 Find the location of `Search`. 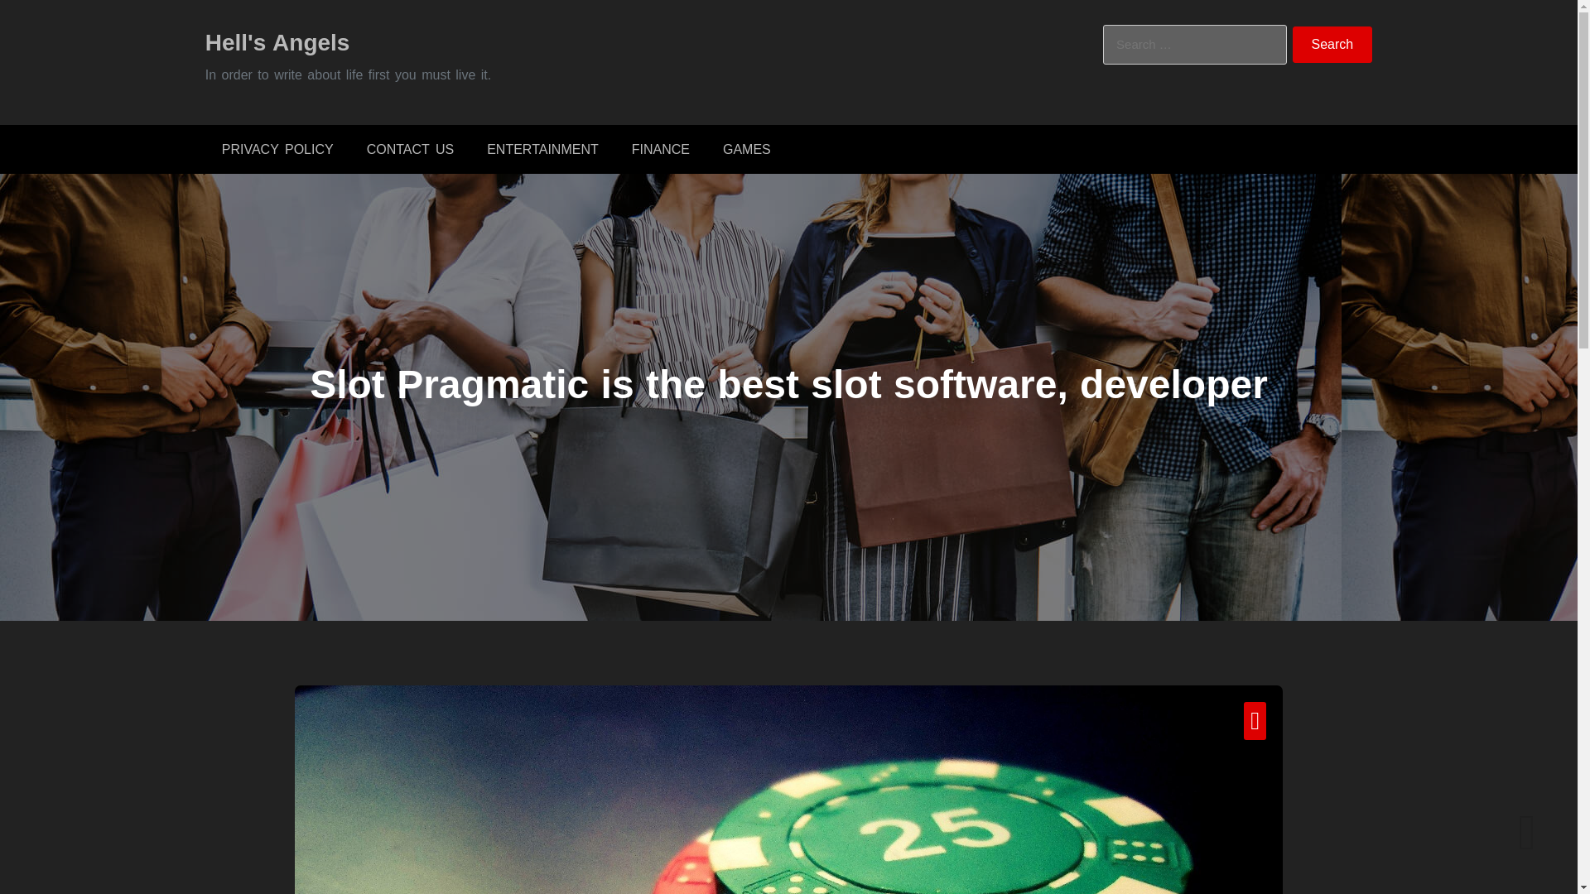

Search is located at coordinates (1332, 45).